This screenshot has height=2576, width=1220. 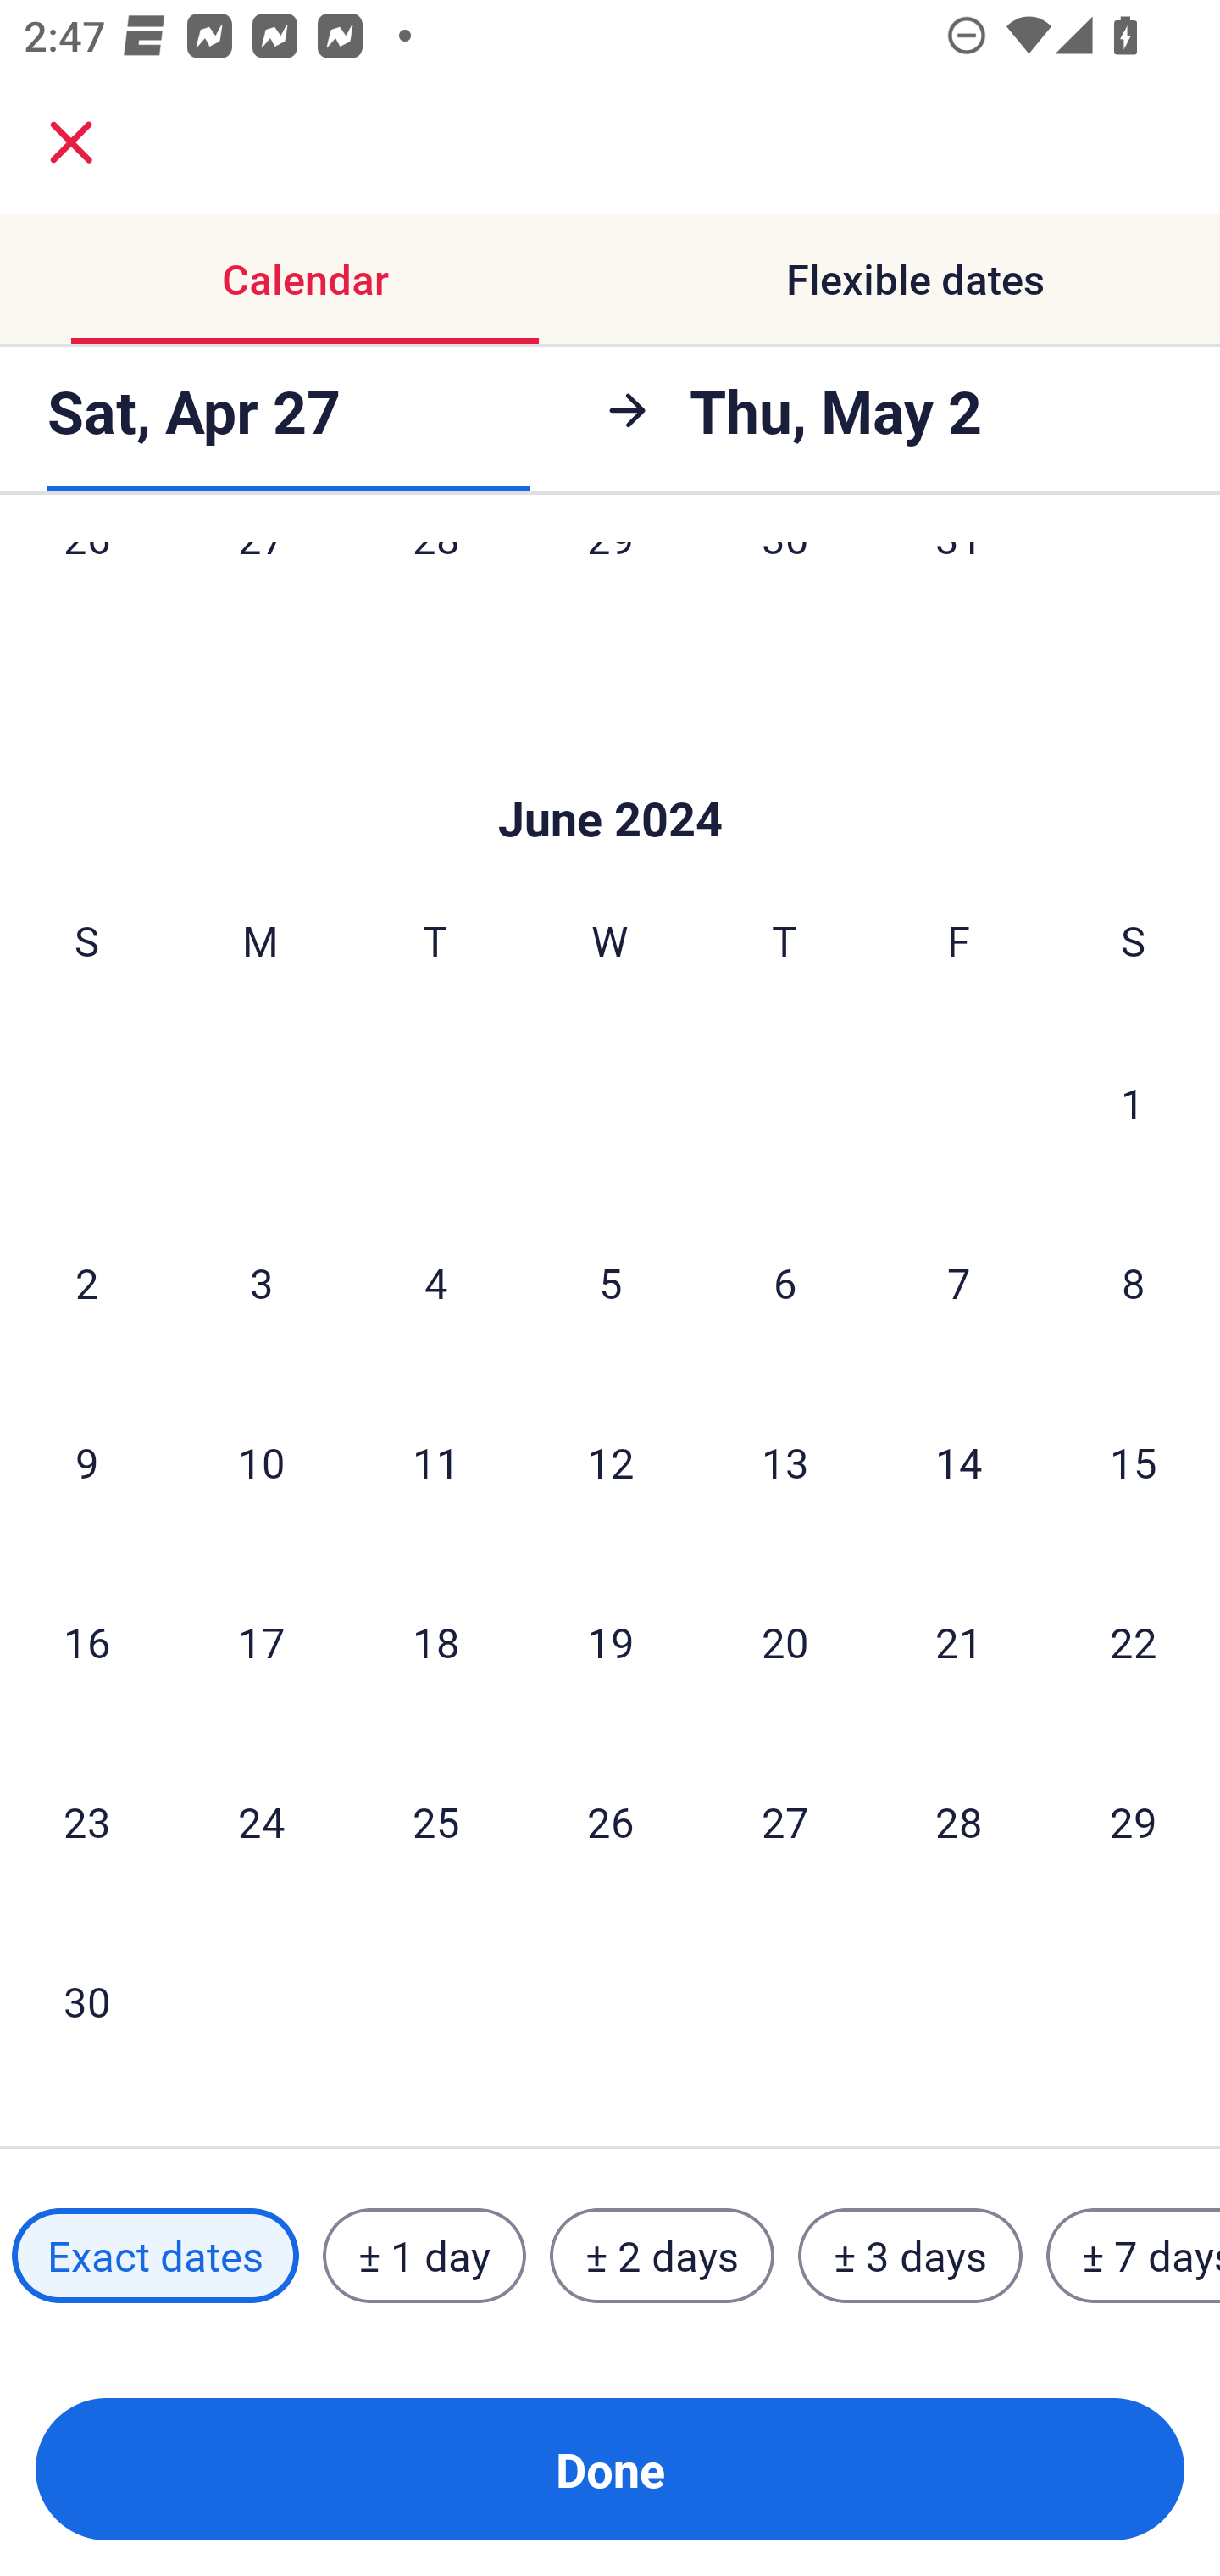 What do you see at coordinates (785, 1642) in the screenshot?
I see `20 Thursday, June 20, 2024` at bounding box center [785, 1642].